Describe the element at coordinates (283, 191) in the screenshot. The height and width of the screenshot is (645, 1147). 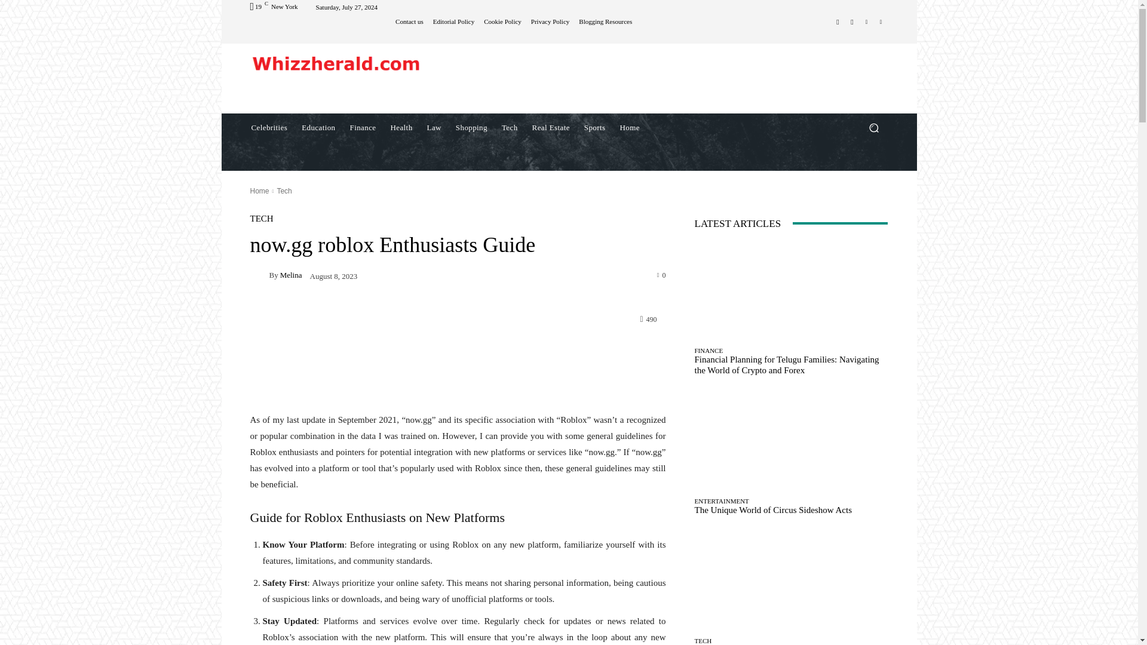
I see `View all posts in Tech` at that location.